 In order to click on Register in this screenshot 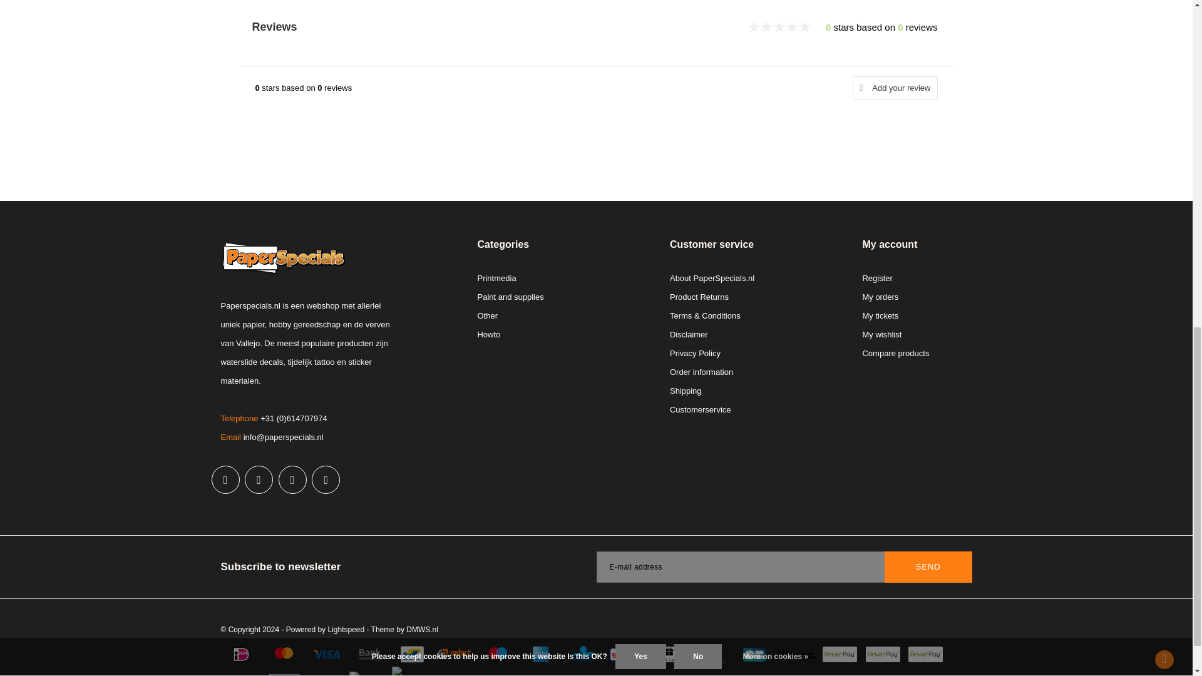, I will do `click(876, 278)`.